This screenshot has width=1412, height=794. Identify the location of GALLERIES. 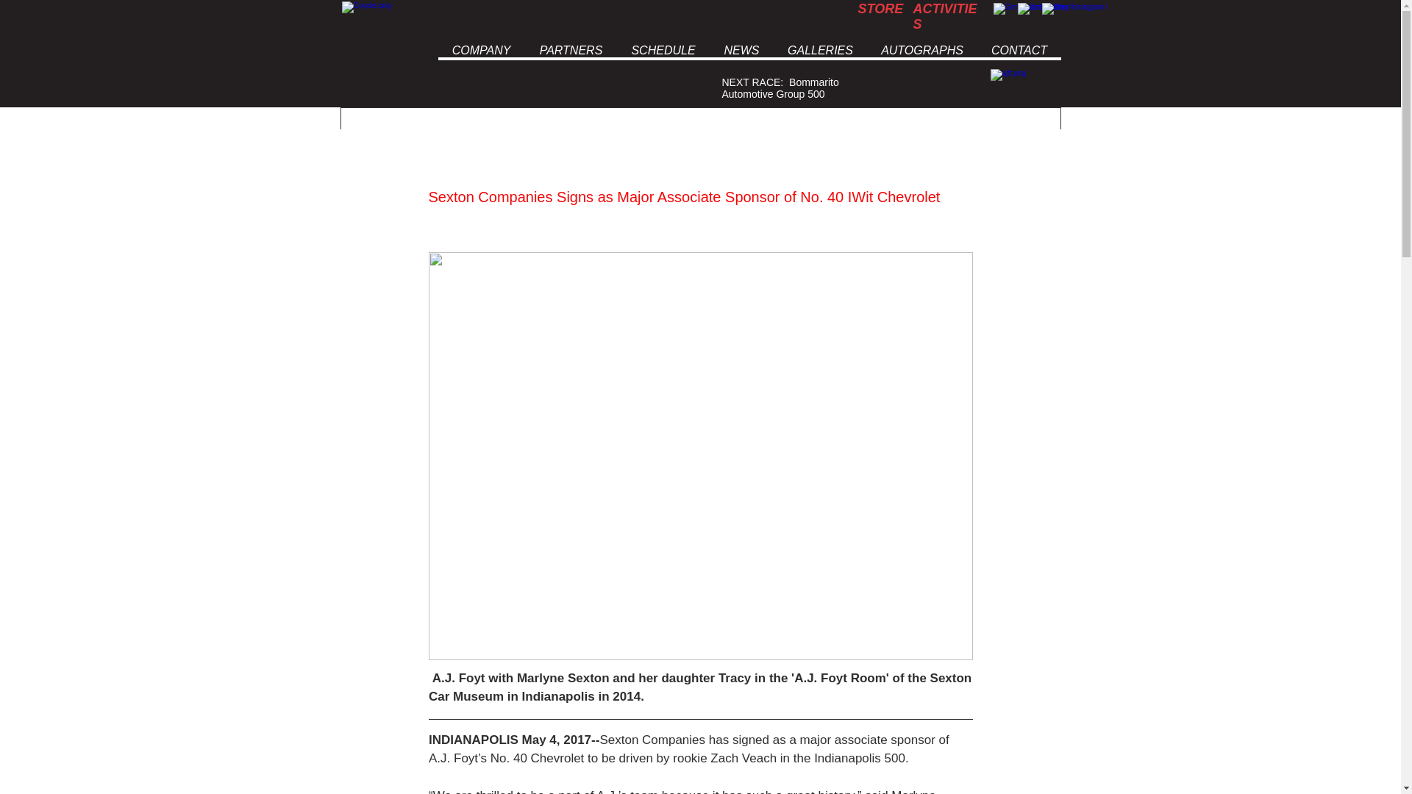
(820, 50).